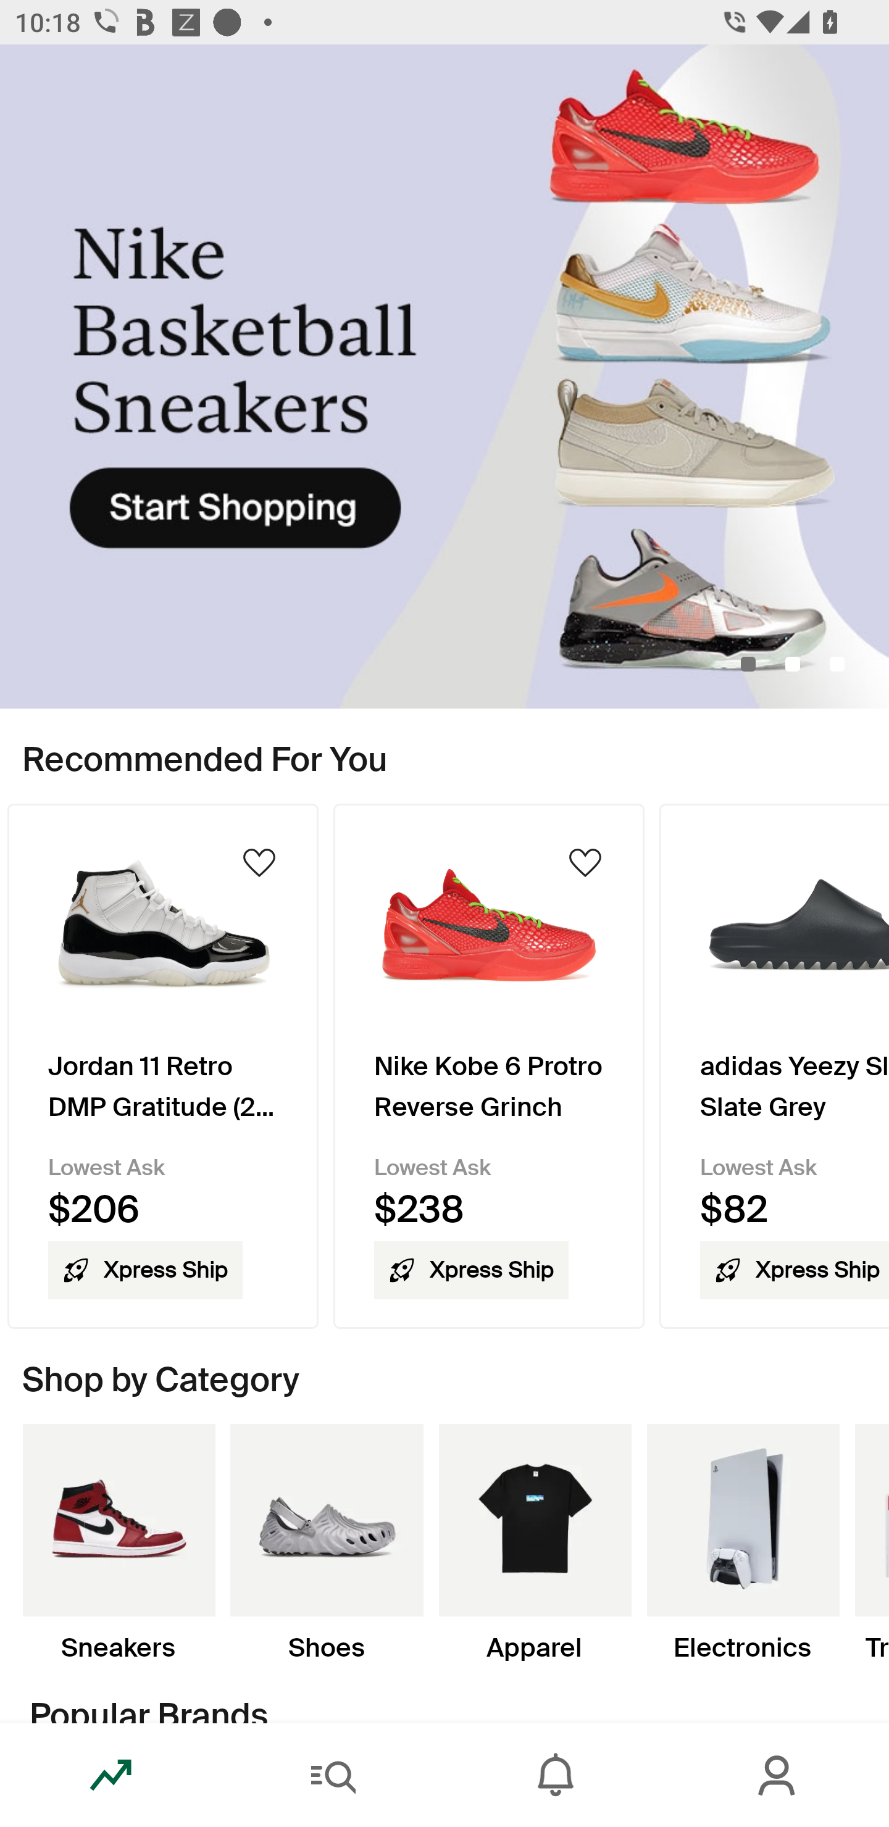 The width and height of the screenshot is (889, 1827). Describe the element at coordinates (556, 1775) in the screenshot. I see `Inbox` at that location.